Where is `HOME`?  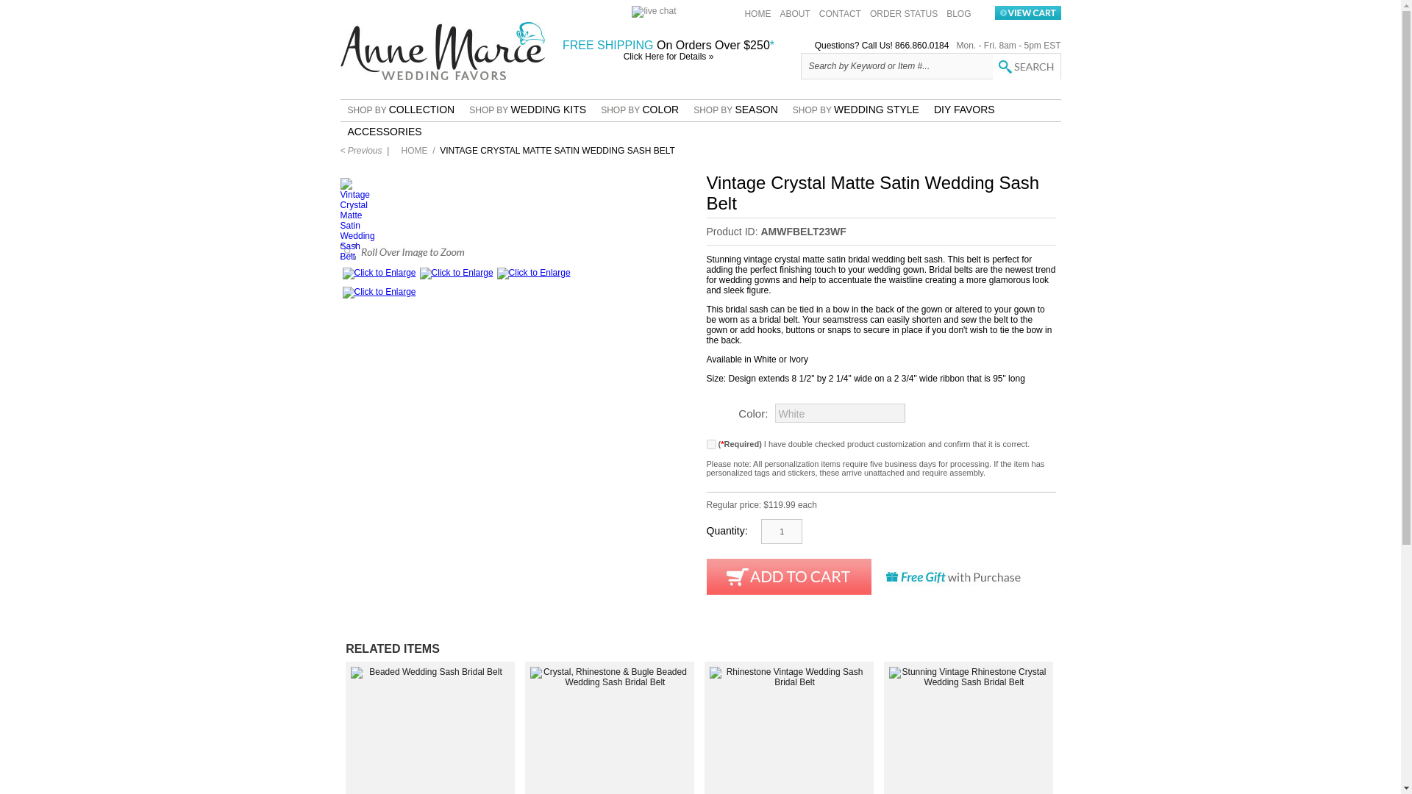 HOME is located at coordinates (757, 13).